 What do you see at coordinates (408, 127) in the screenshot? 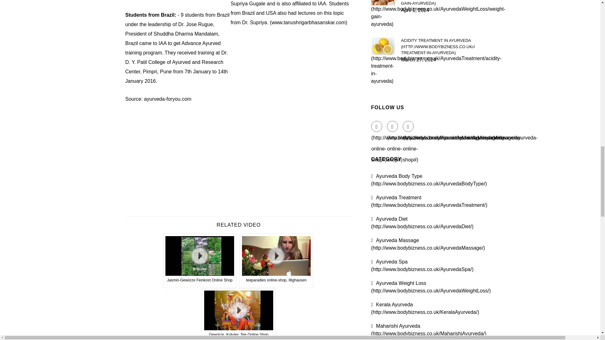
I see `Google Plus` at bounding box center [408, 127].